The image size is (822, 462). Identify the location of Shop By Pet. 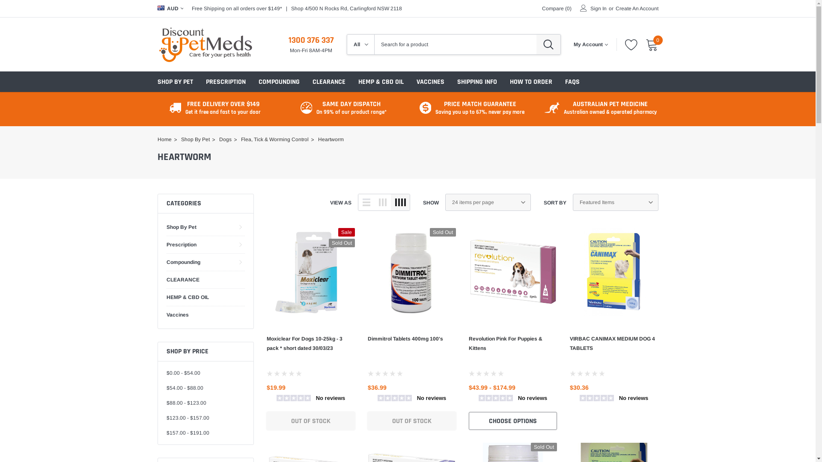
(195, 139).